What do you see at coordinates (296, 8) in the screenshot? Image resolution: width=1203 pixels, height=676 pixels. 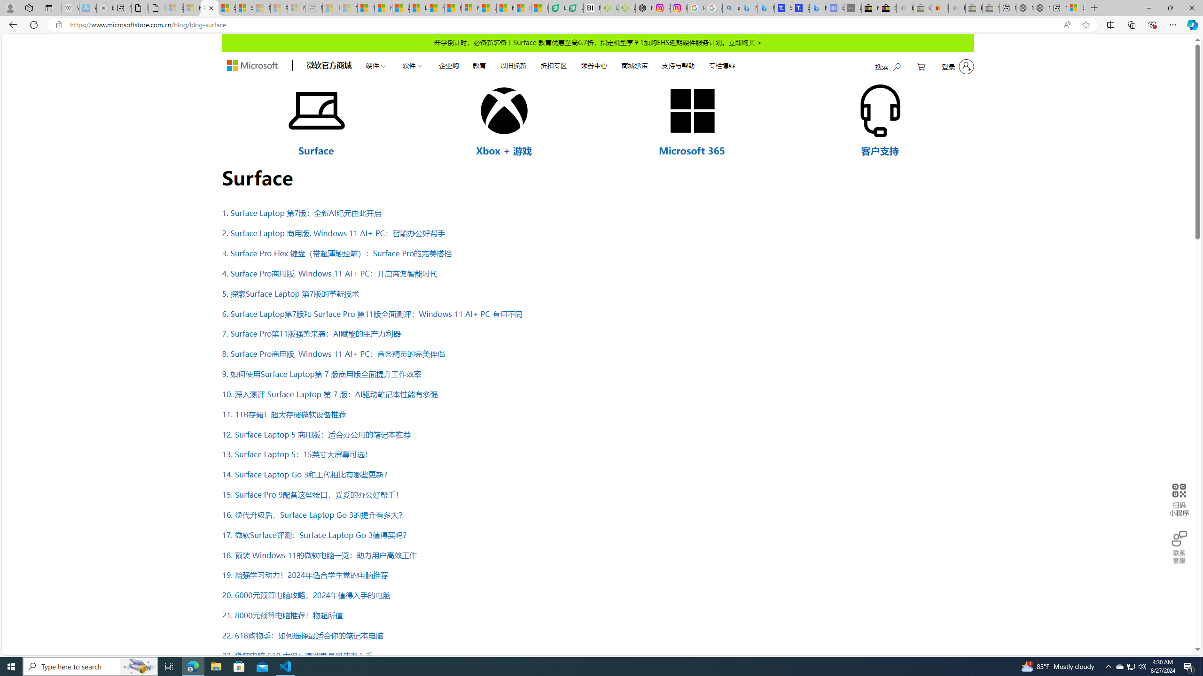 I see `Microsoft account | Account Checkup - Sleeping` at bounding box center [296, 8].